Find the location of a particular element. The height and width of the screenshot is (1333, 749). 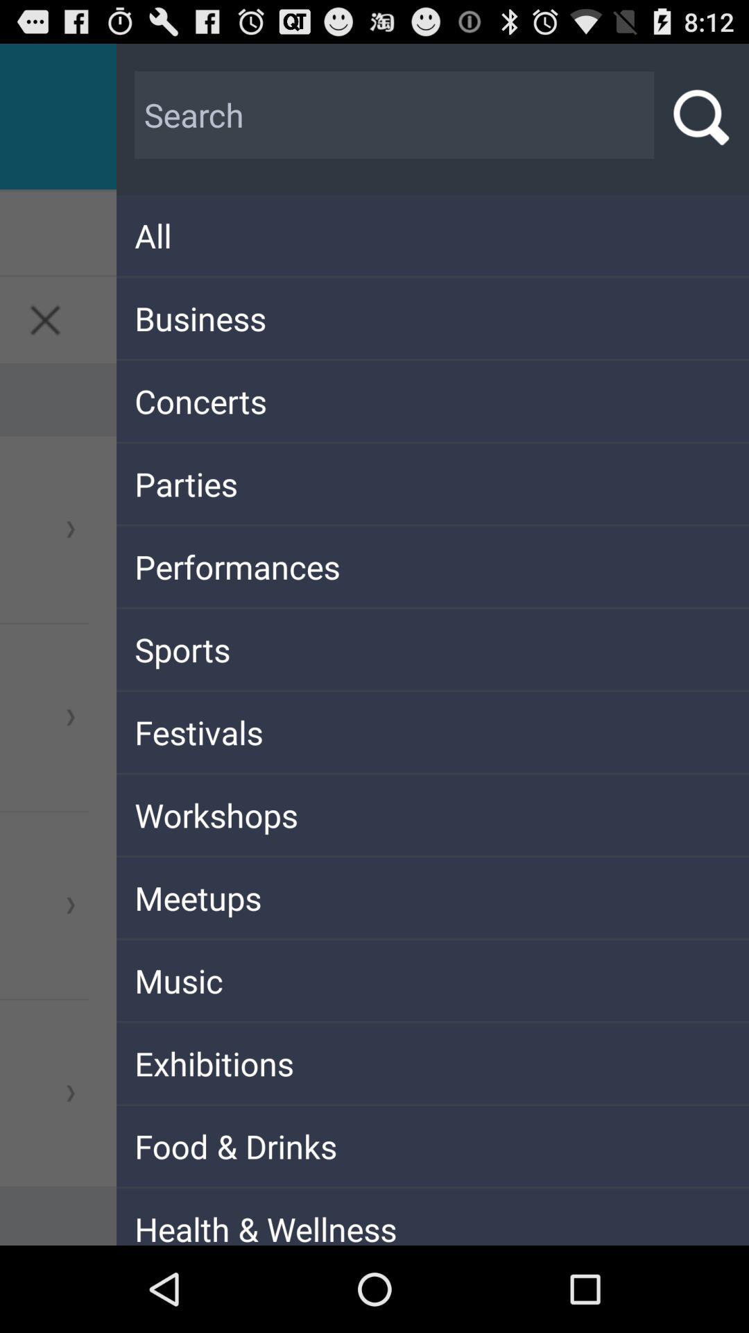

click on the third arrow symbol from top is located at coordinates (70, 905).